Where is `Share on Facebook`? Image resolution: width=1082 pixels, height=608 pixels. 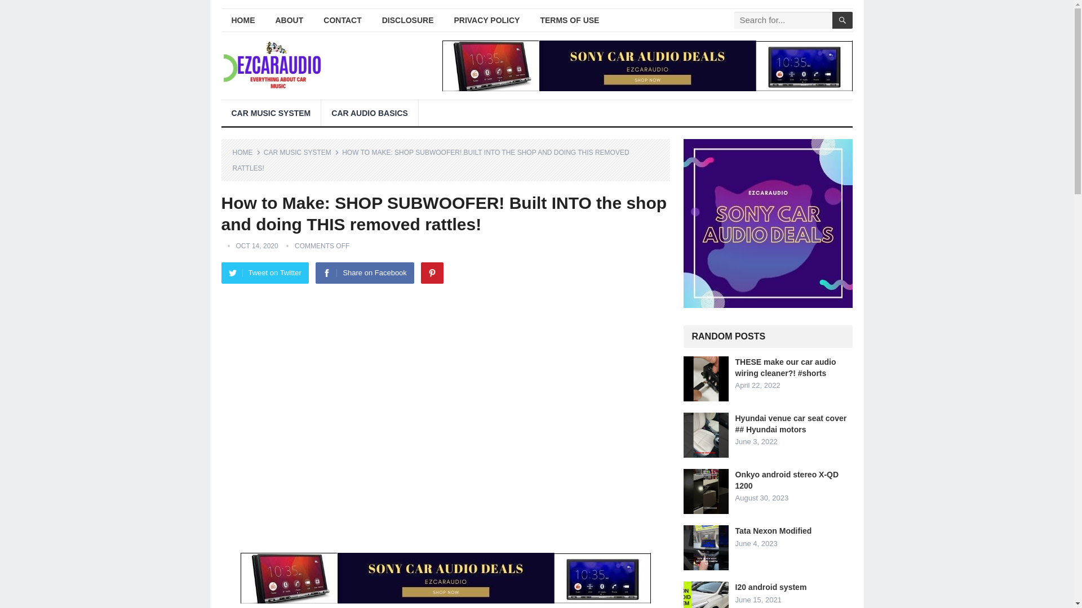 Share on Facebook is located at coordinates (364, 272).